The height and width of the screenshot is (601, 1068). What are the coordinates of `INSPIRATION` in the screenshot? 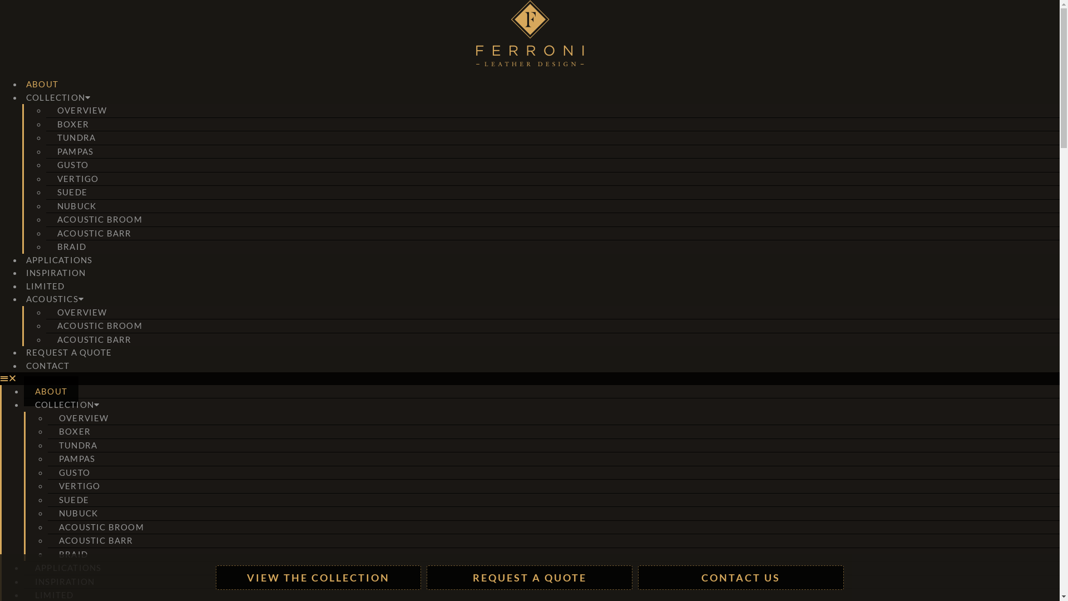 It's located at (65, 581).